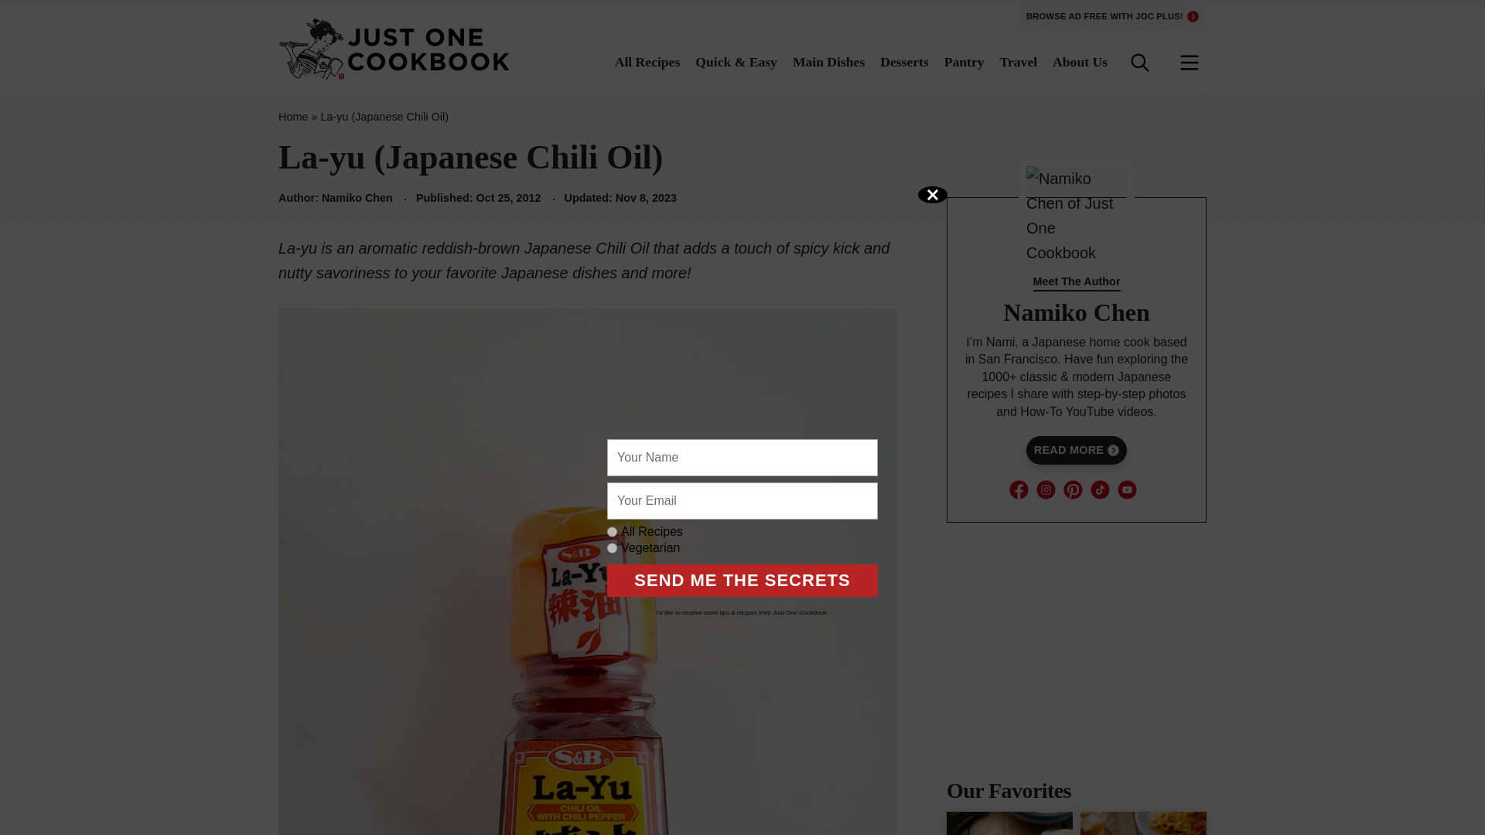 The image size is (1485, 835). I want to click on SEND ME THE SECRETS , so click(742, 581).